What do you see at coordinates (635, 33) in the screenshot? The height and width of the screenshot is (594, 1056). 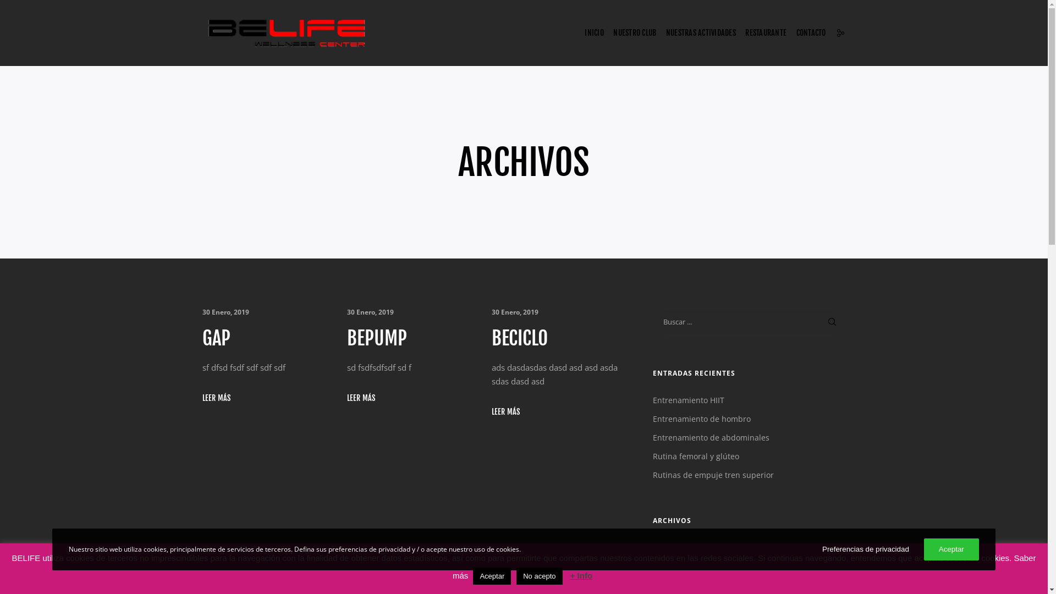 I see `NUESTRO CLUB` at bounding box center [635, 33].